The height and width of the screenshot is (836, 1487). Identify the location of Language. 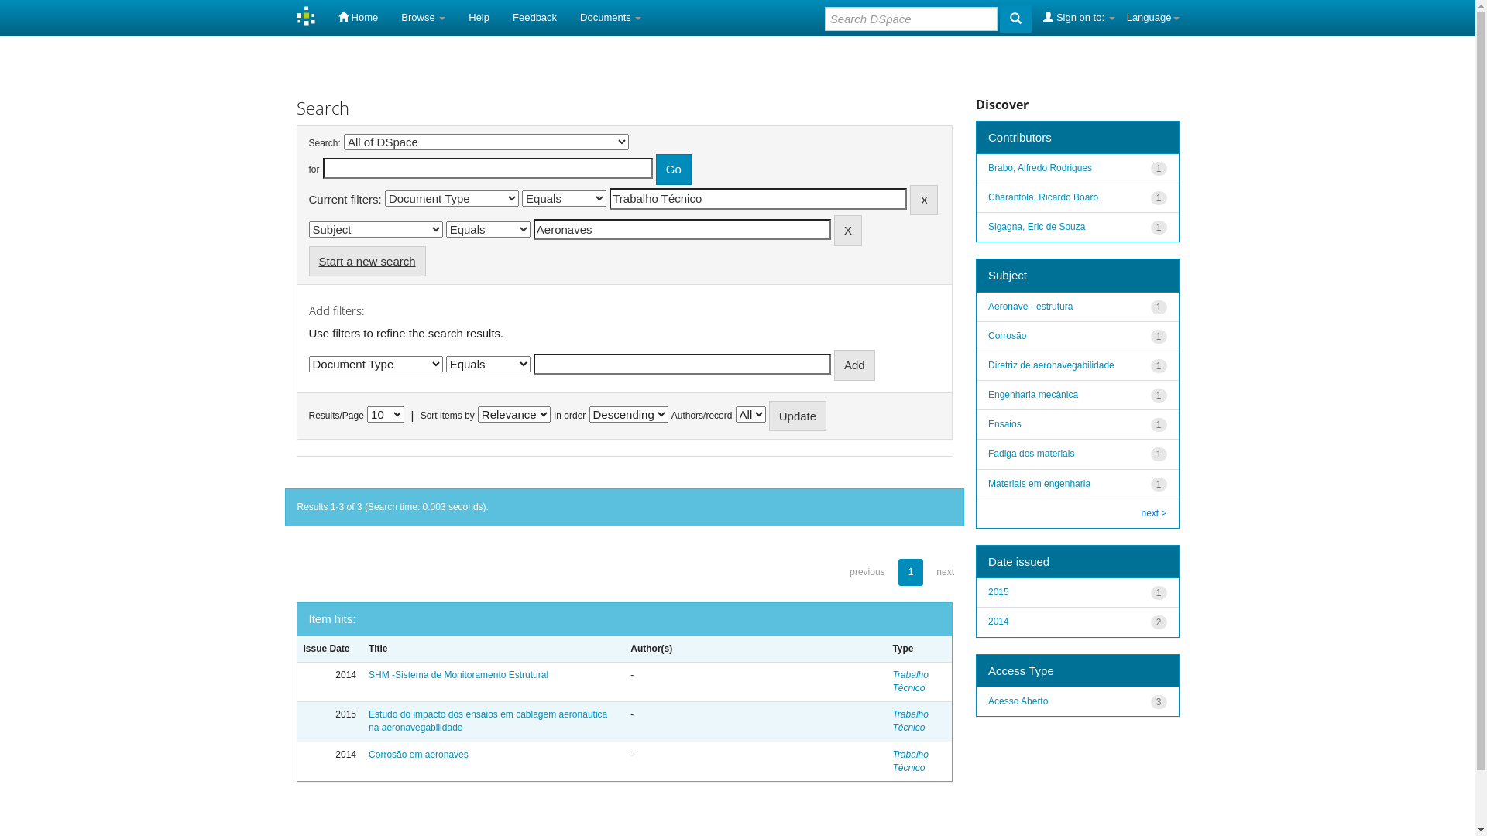
(1153, 17).